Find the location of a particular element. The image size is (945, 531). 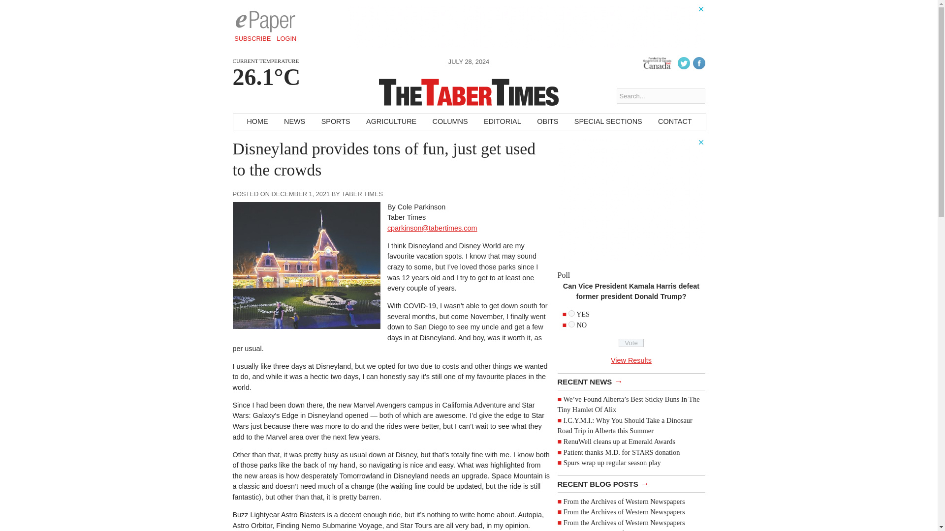

NEWS is located at coordinates (294, 122).